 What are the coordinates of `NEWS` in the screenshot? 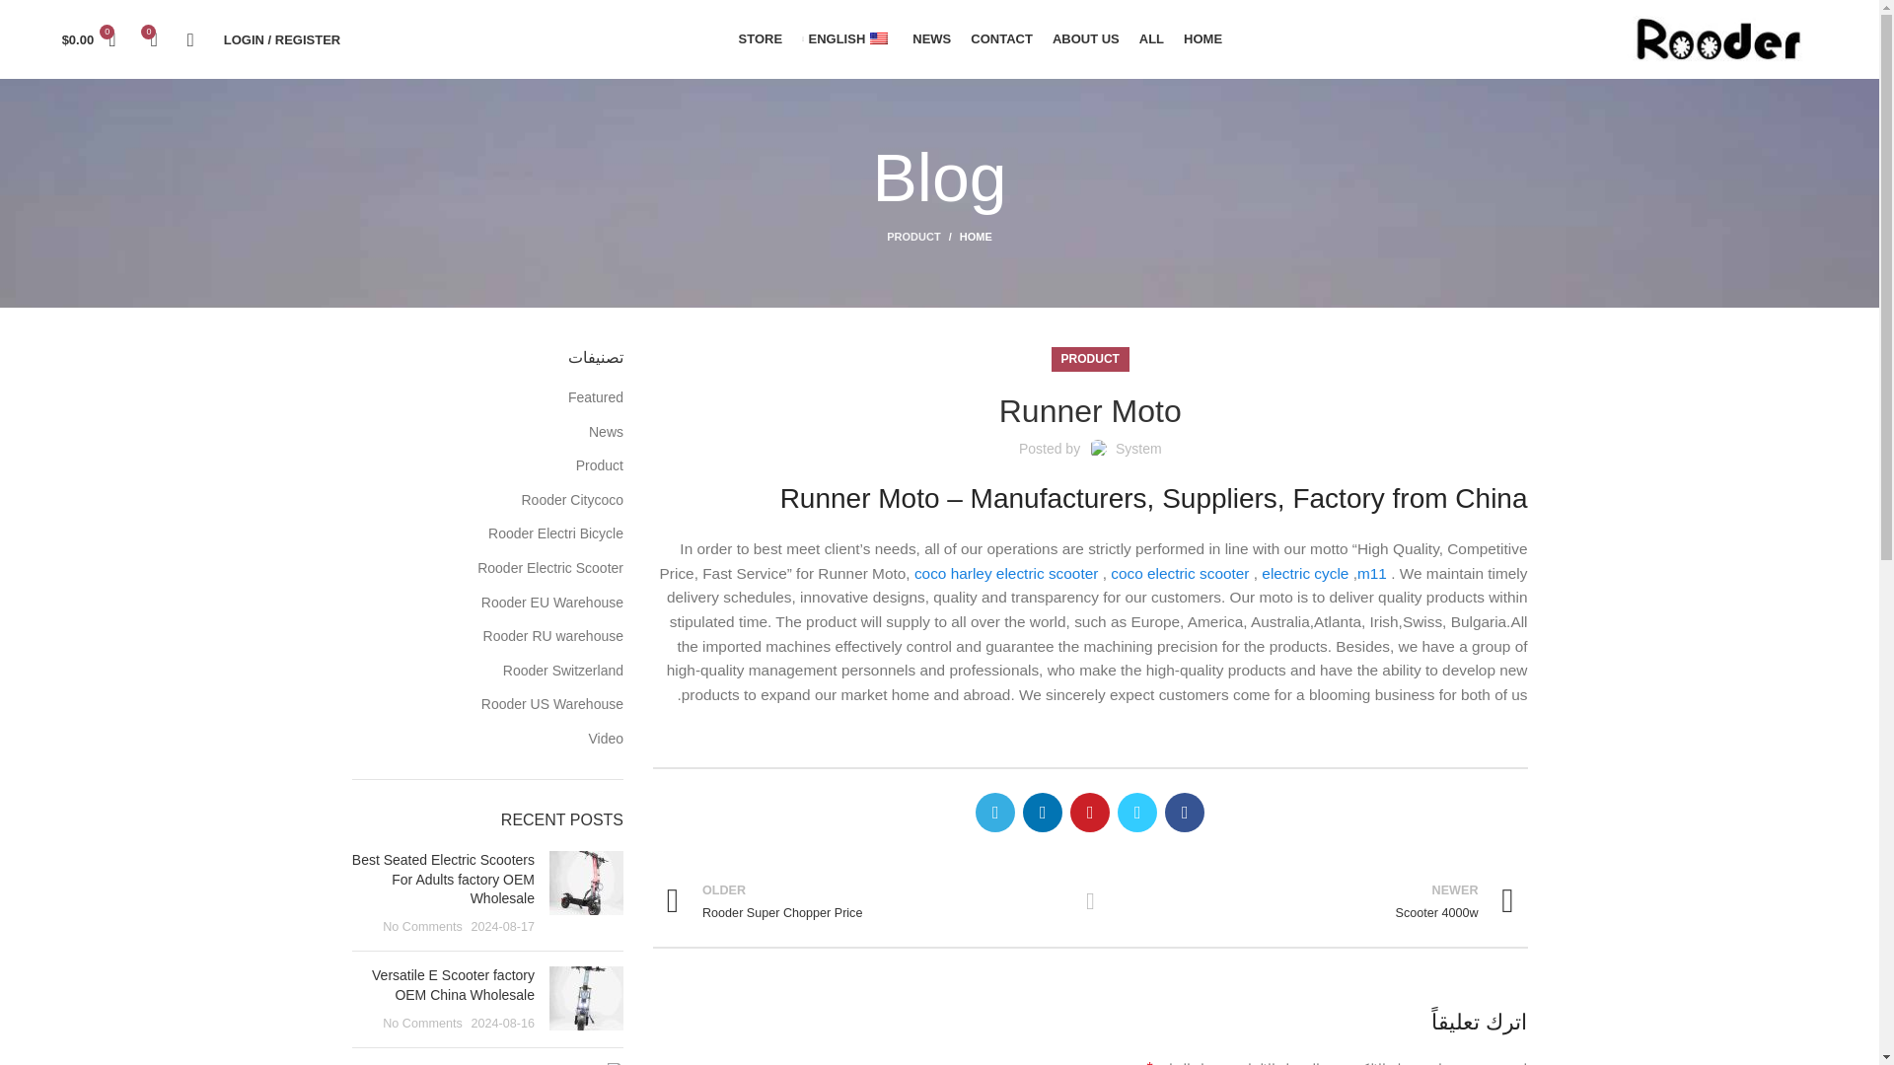 It's located at (931, 39).